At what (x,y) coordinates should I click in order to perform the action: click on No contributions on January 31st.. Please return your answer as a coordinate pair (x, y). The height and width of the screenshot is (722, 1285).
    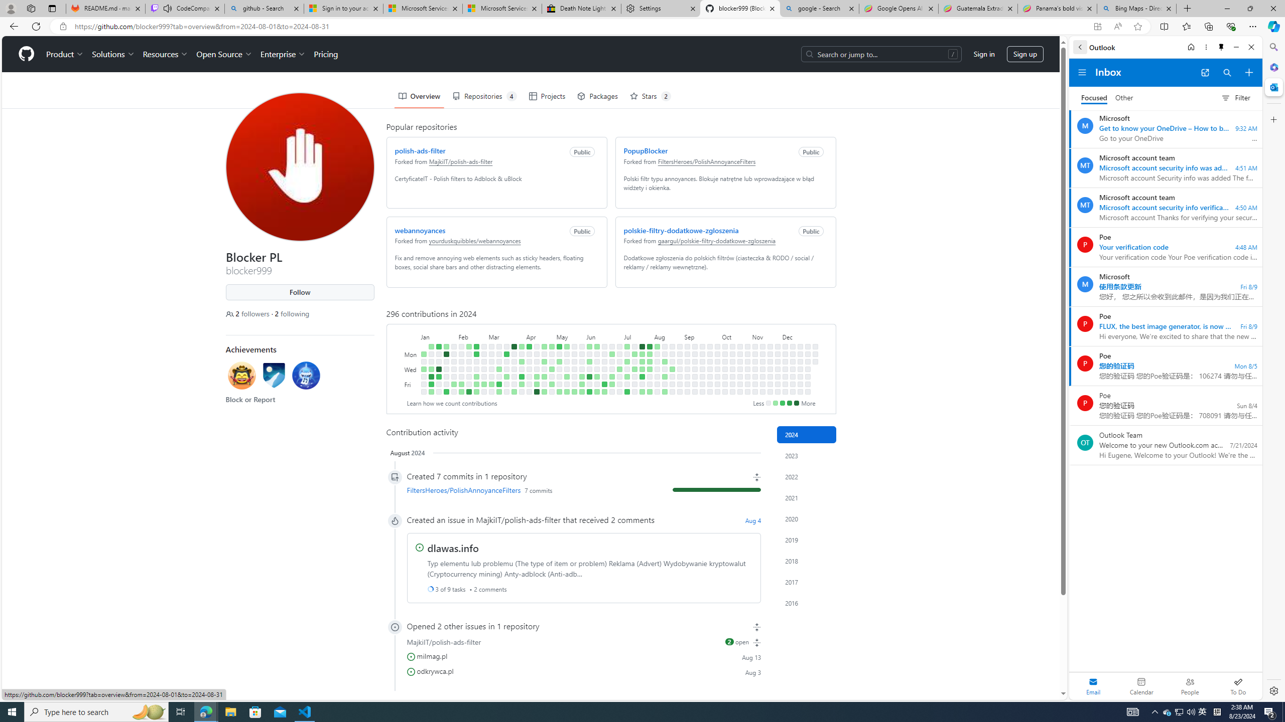
    Looking at the image, I should click on (453, 369).